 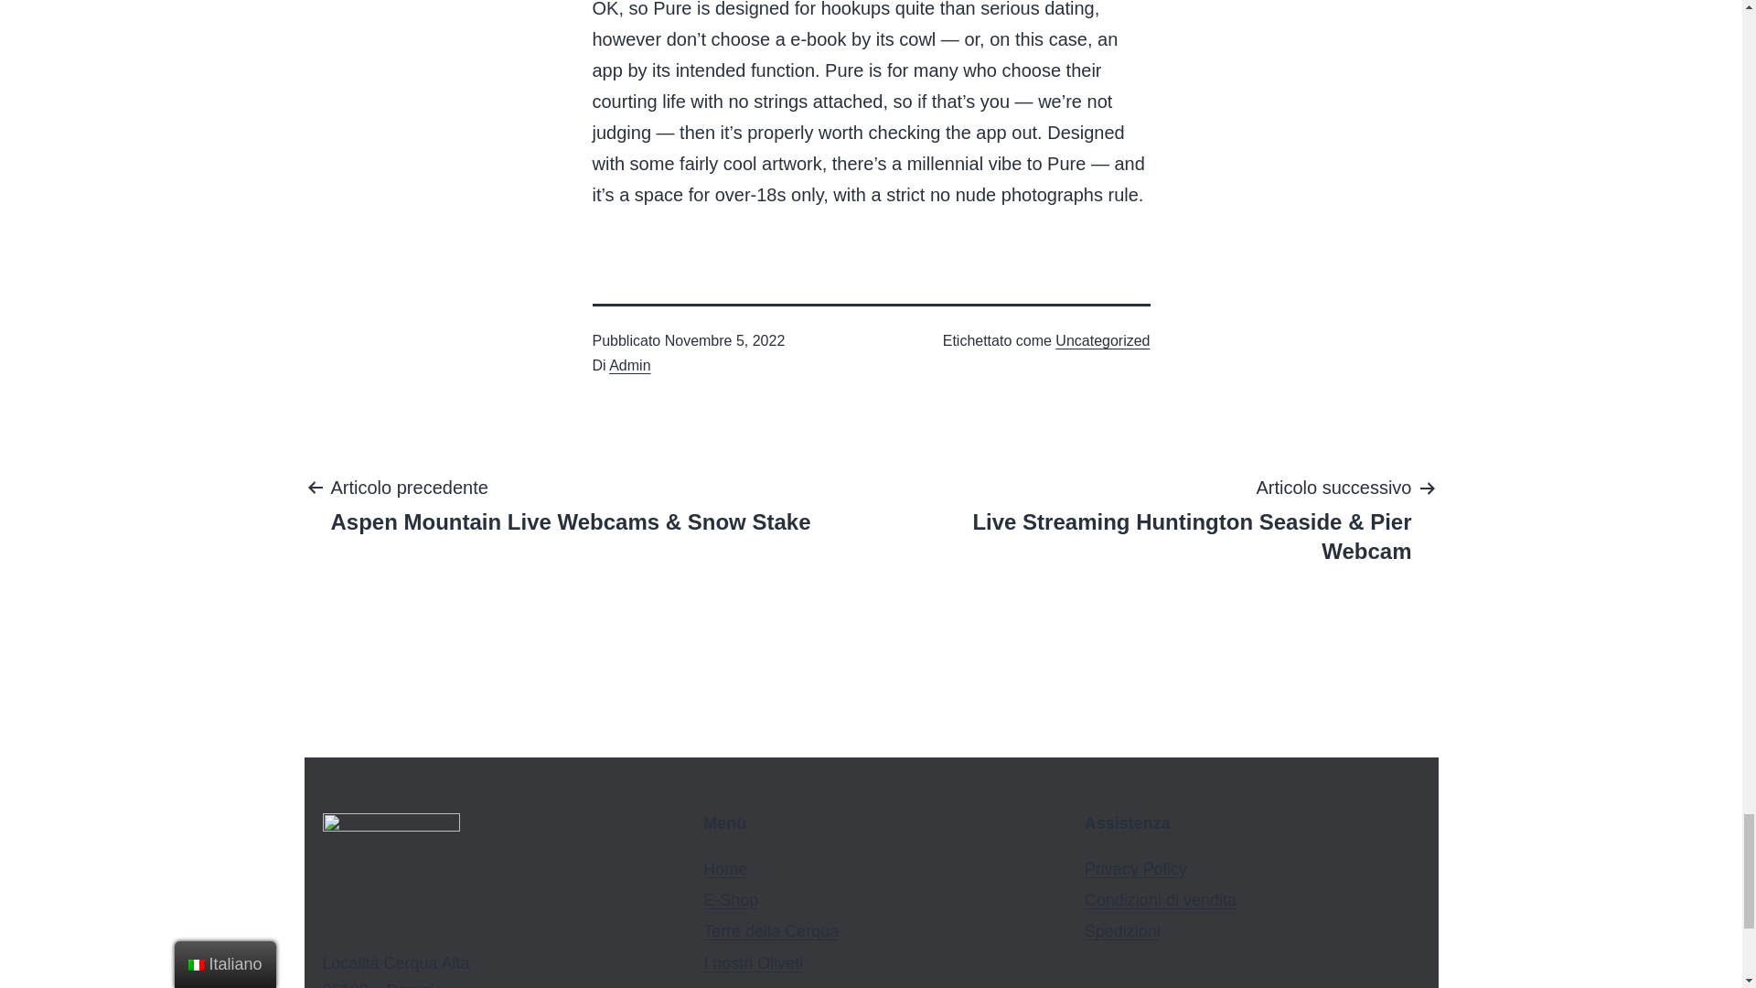 I want to click on I nostri Oliveti, so click(x=753, y=962).